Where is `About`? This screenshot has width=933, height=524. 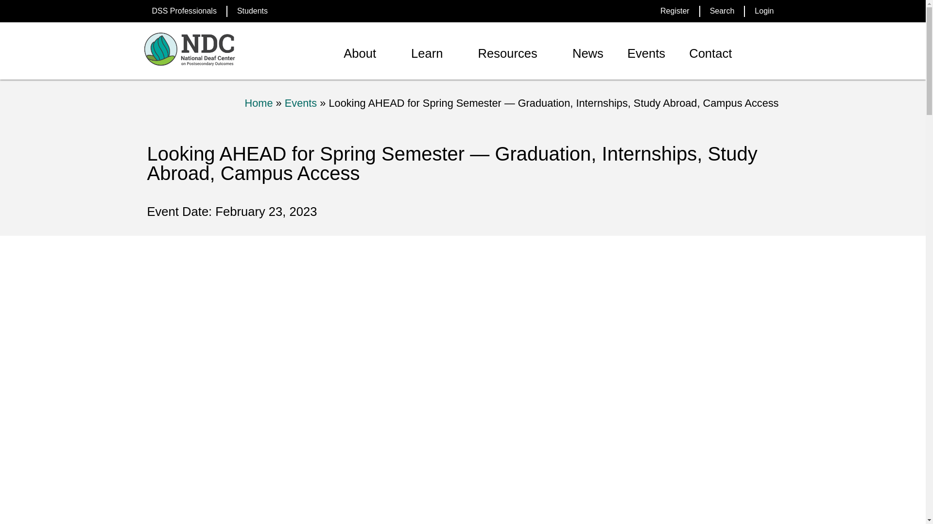 About is located at coordinates (360, 53).